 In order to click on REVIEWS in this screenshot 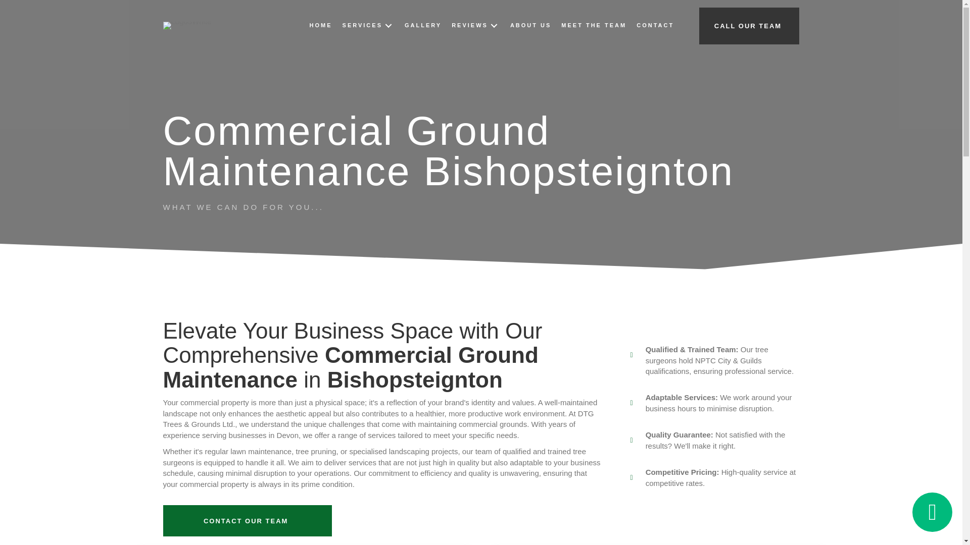, I will do `click(476, 25)`.